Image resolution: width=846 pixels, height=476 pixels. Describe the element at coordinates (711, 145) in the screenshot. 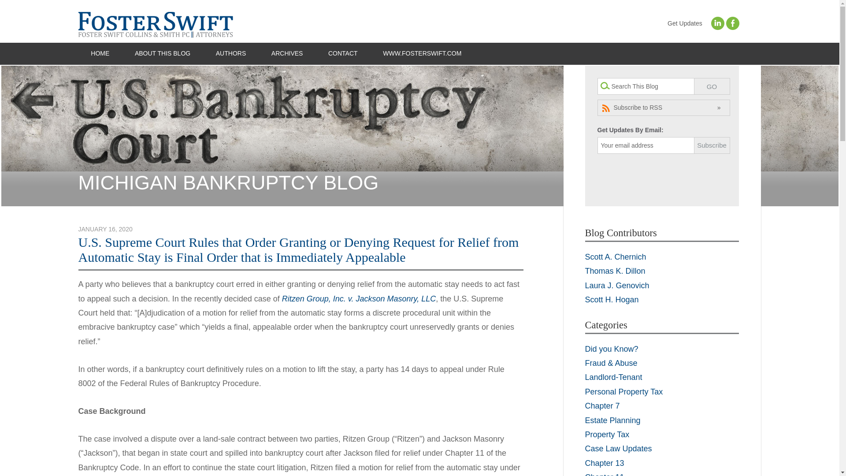

I see `Subscribe` at that location.